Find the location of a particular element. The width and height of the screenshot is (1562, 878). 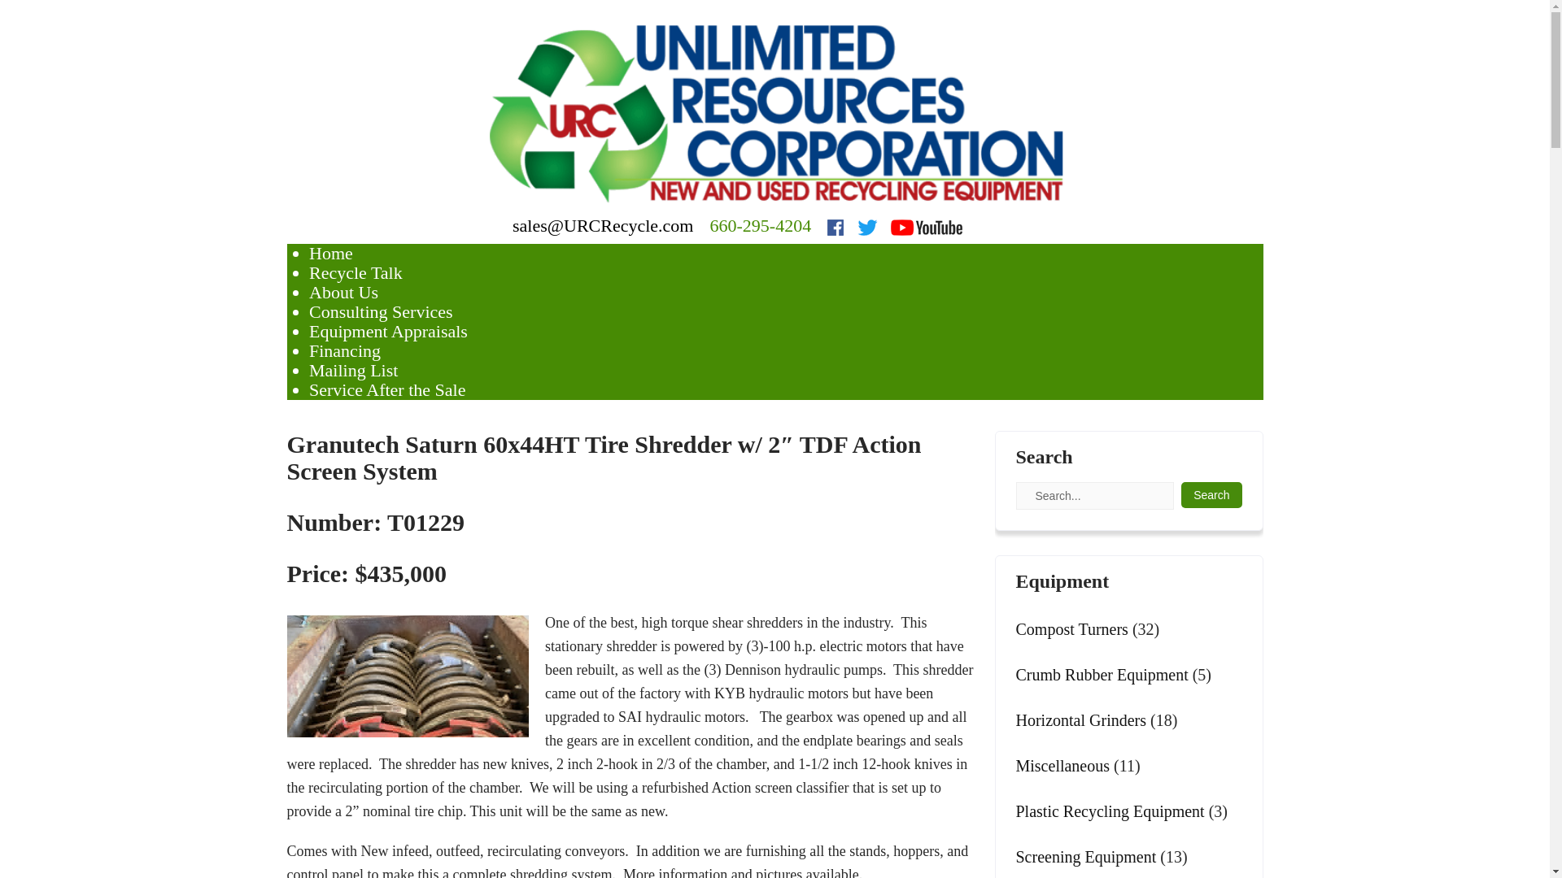

Search is located at coordinates (1211, 494).